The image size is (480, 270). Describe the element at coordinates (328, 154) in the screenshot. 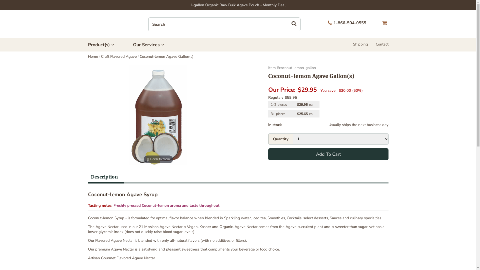

I see `Add To Cart` at that location.